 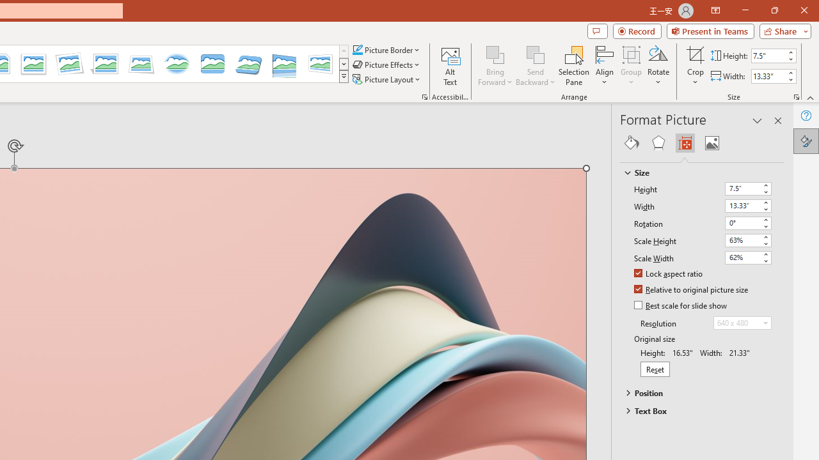 I want to click on Size & Properties, so click(x=685, y=143).